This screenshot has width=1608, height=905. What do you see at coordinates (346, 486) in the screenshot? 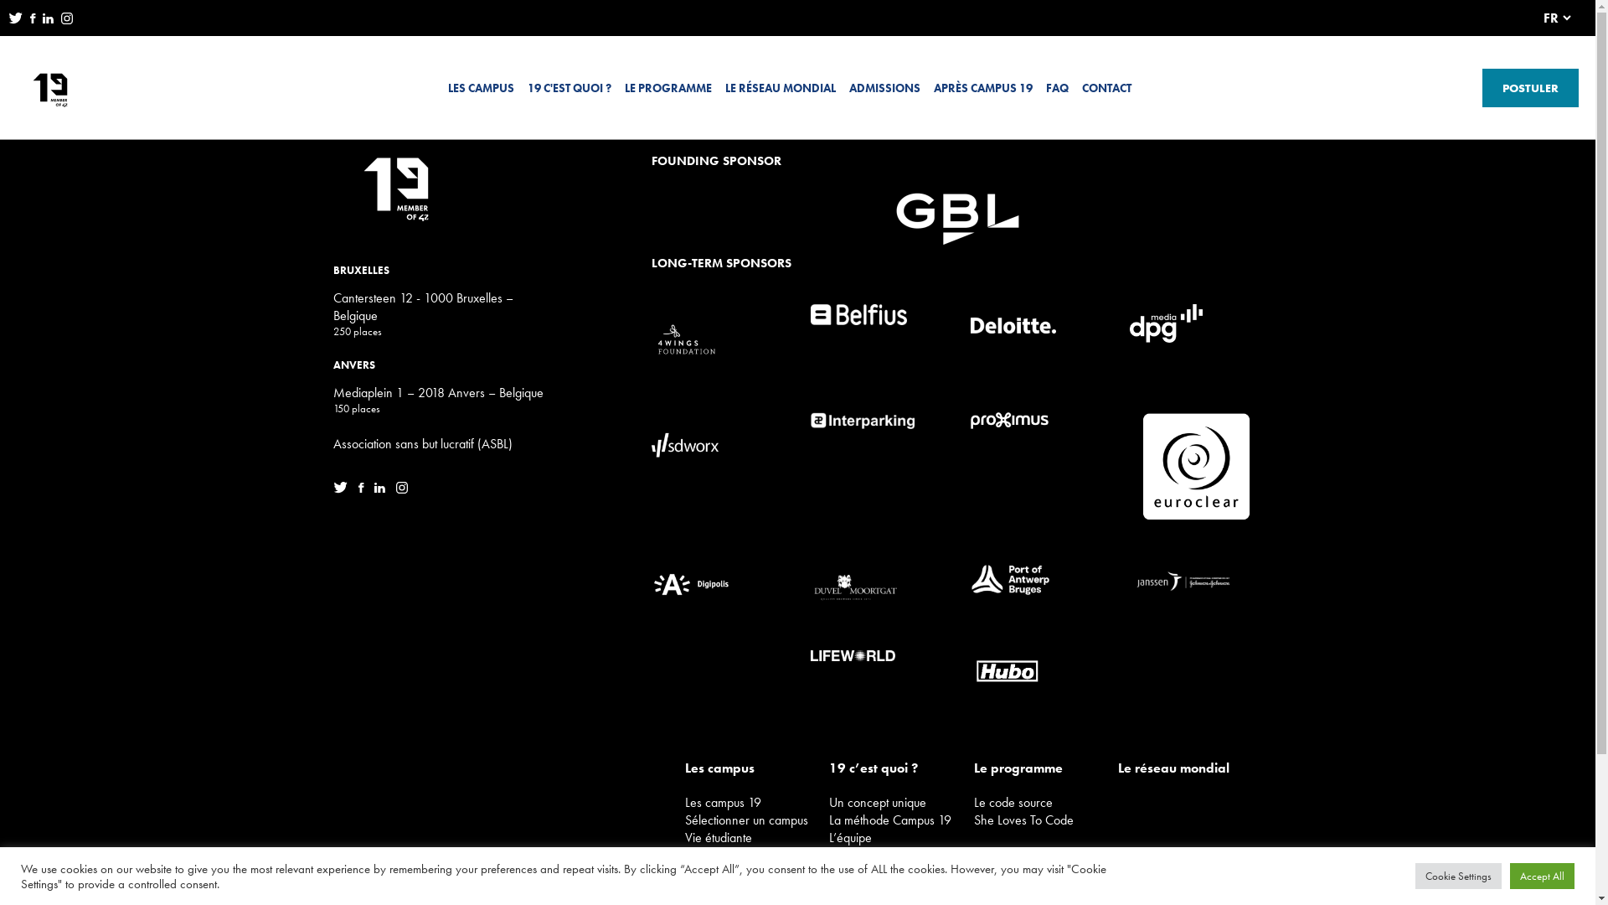
I see `42 sur Twitter` at bounding box center [346, 486].